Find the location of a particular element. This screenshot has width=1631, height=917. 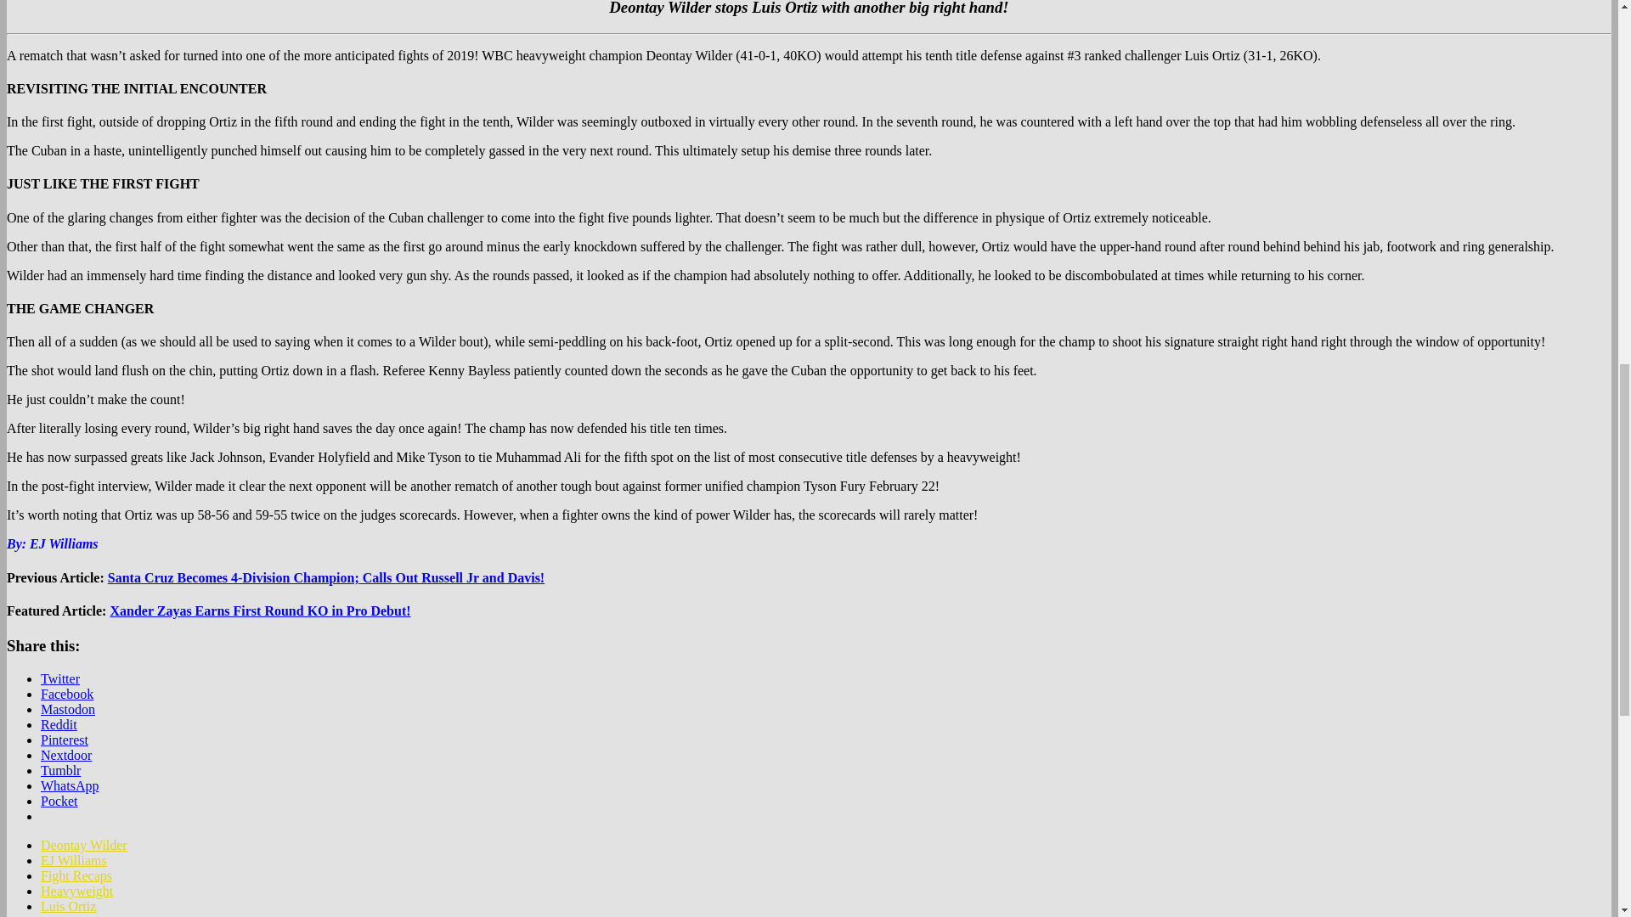

Facebook is located at coordinates (66, 694).